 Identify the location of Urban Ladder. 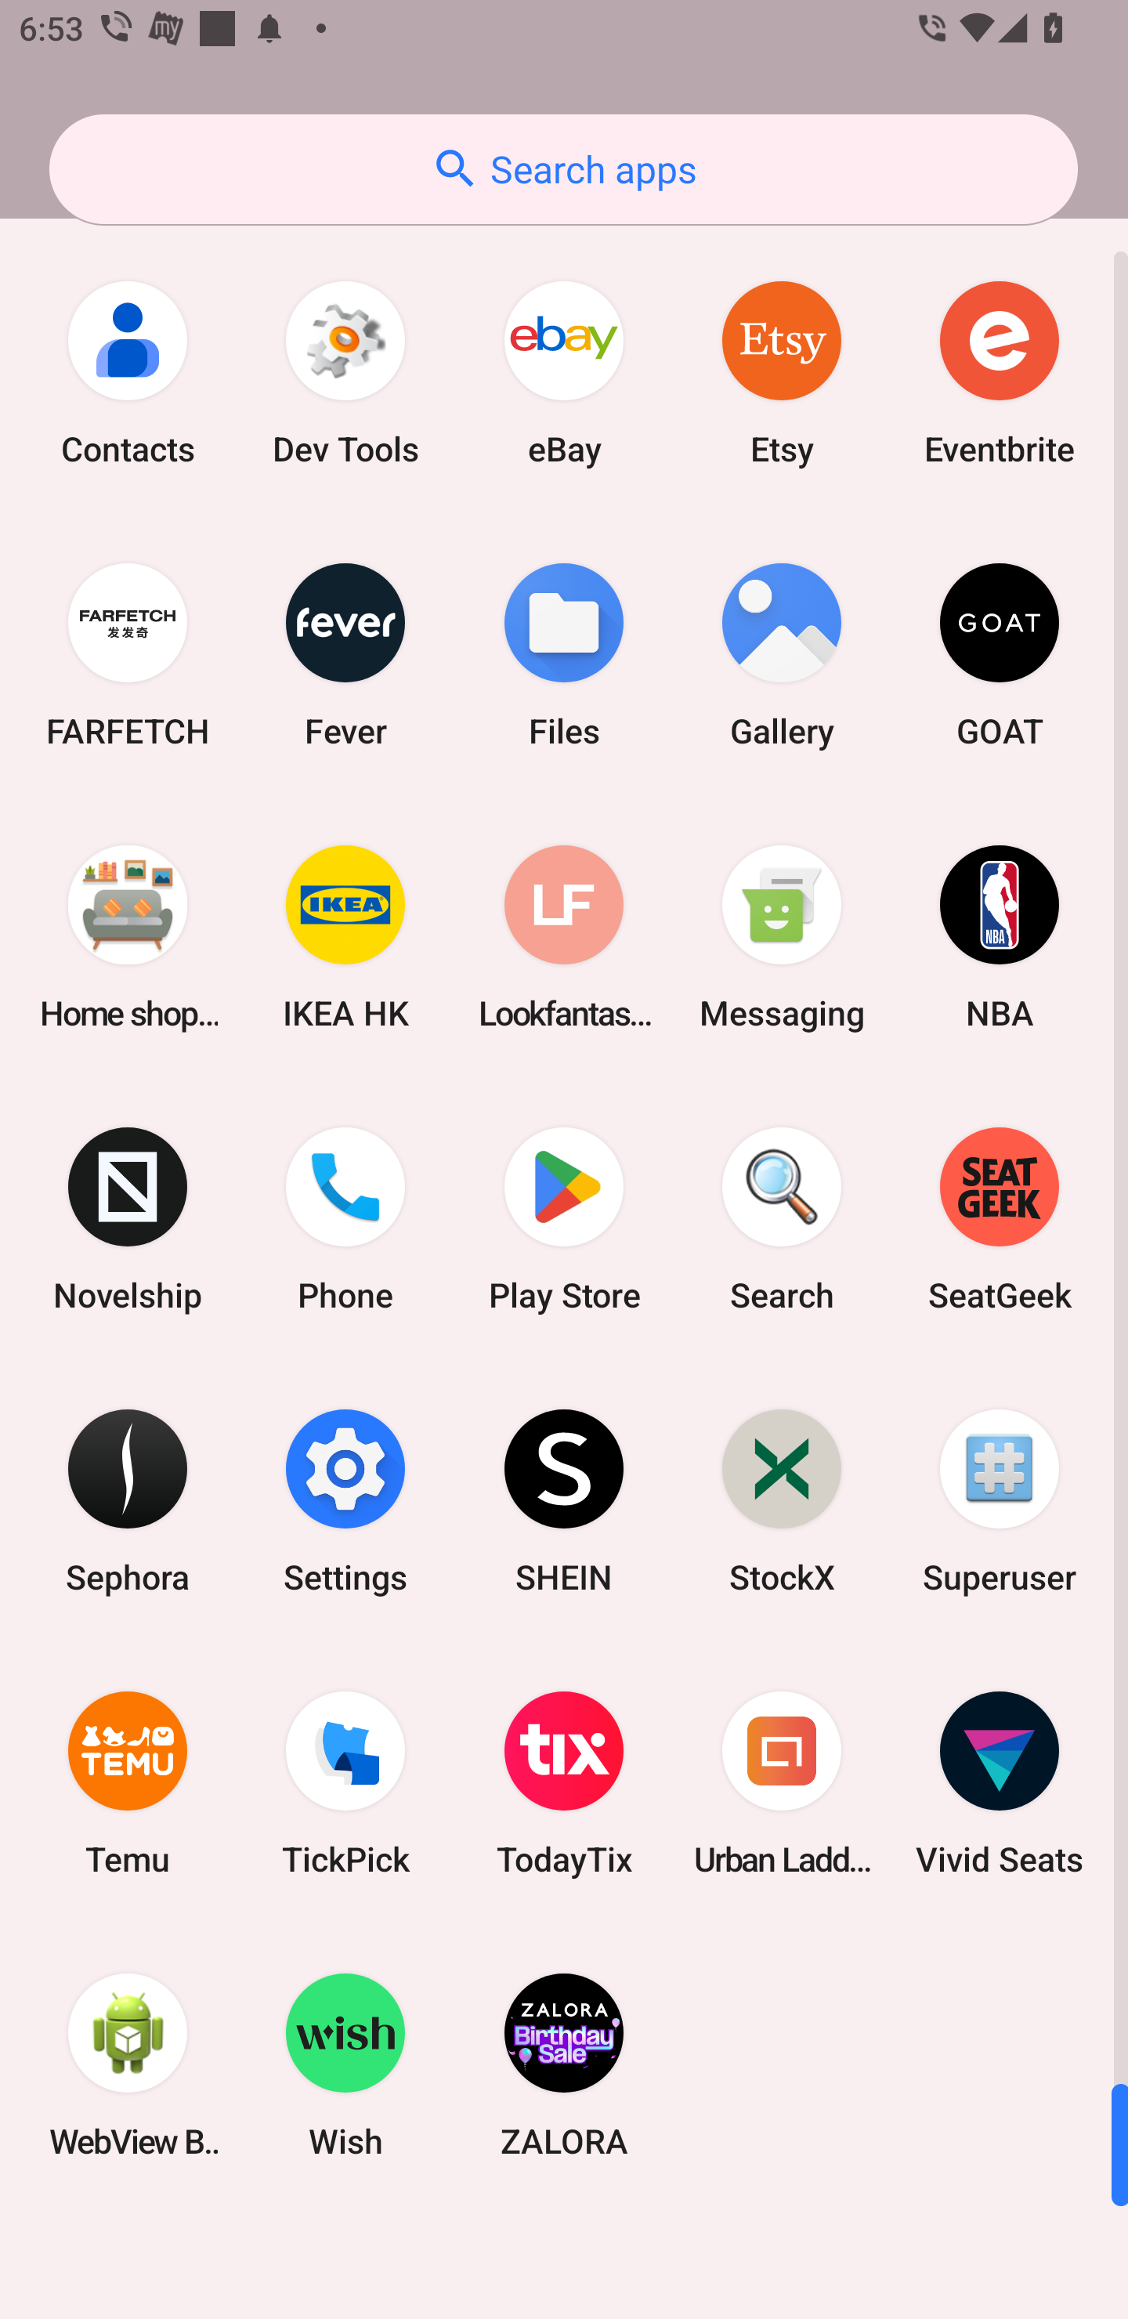
(782, 1783).